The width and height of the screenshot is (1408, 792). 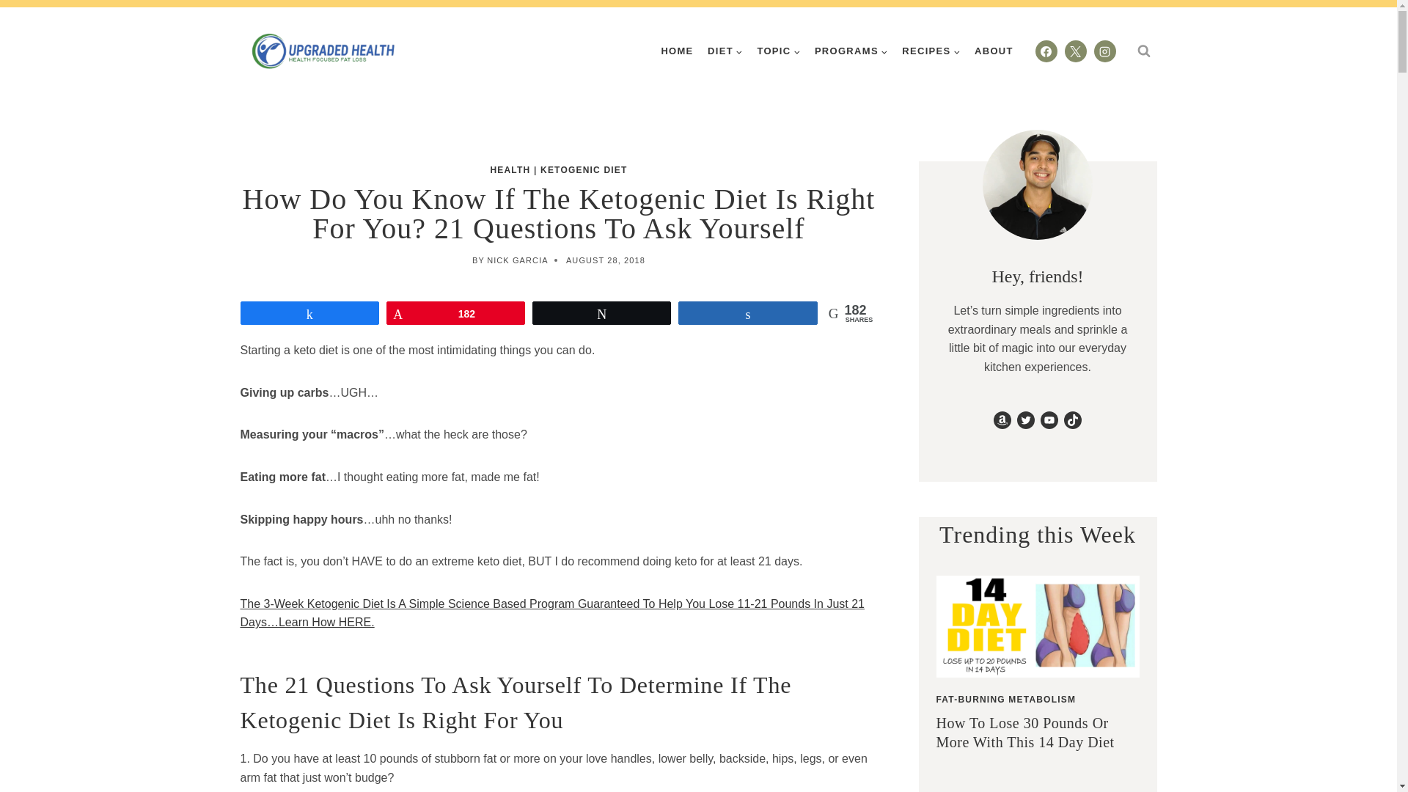 I want to click on RECIPES, so click(x=931, y=50).